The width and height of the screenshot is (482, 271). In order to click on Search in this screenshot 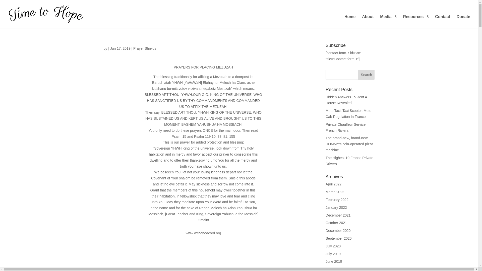, I will do `click(367, 75)`.